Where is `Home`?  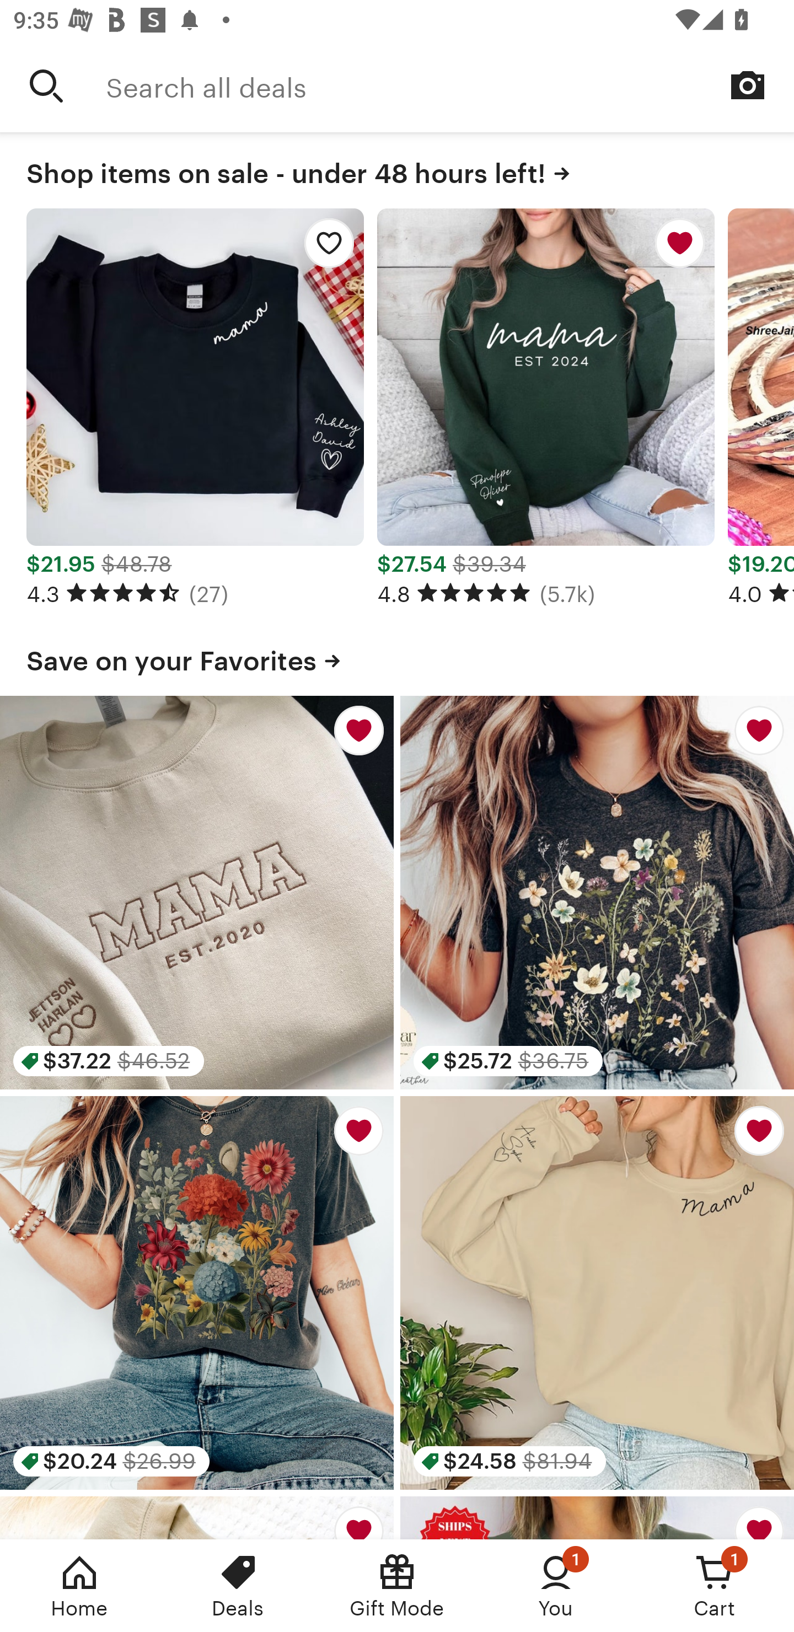 Home is located at coordinates (79, 1586).